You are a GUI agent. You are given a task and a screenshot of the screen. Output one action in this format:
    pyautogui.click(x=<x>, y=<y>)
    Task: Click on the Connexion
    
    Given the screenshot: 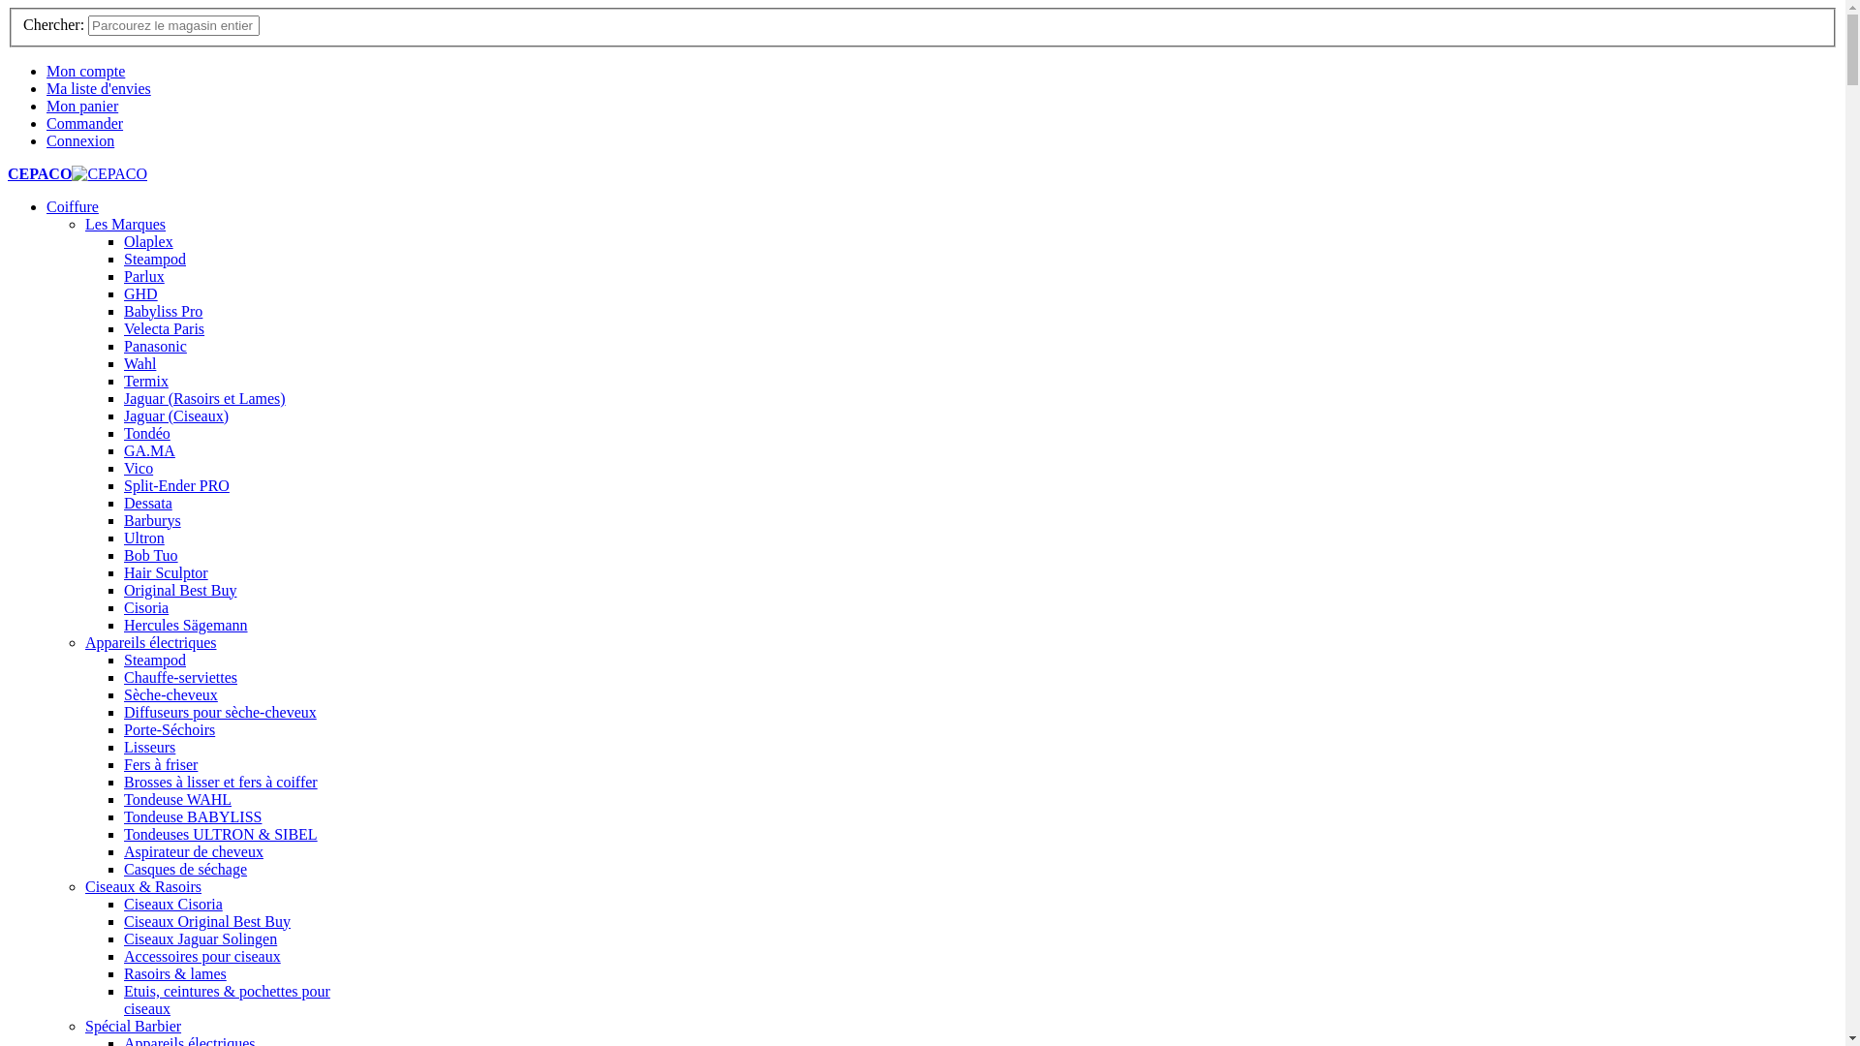 What is the action you would take?
    pyautogui.click(x=80, y=141)
    